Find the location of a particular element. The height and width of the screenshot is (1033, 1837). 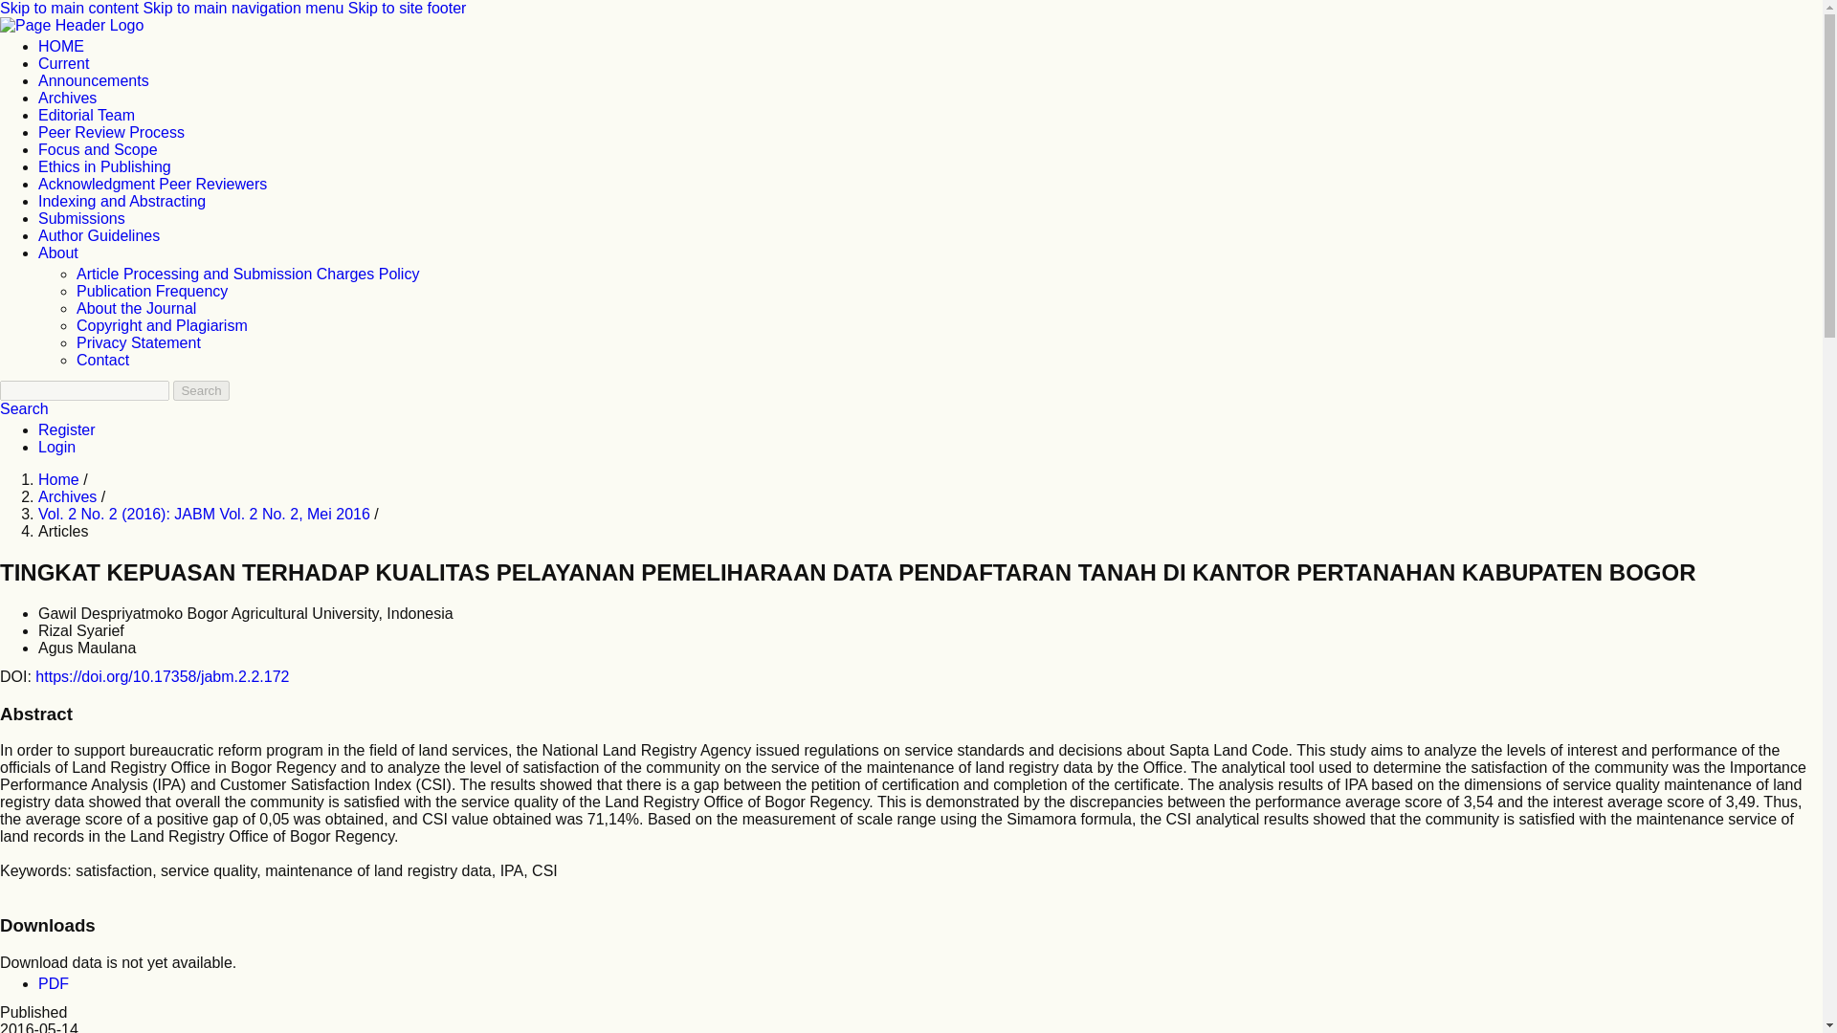

Author Guidelines is located at coordinates (100, 235).